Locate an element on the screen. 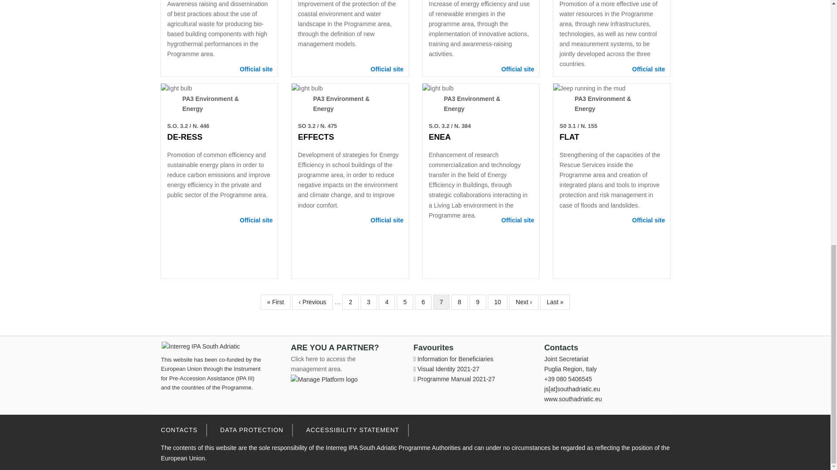 This screenshot has width=837, height=470. Development of strategies for Energy Efficiency  is located at coordinates (307, 88).